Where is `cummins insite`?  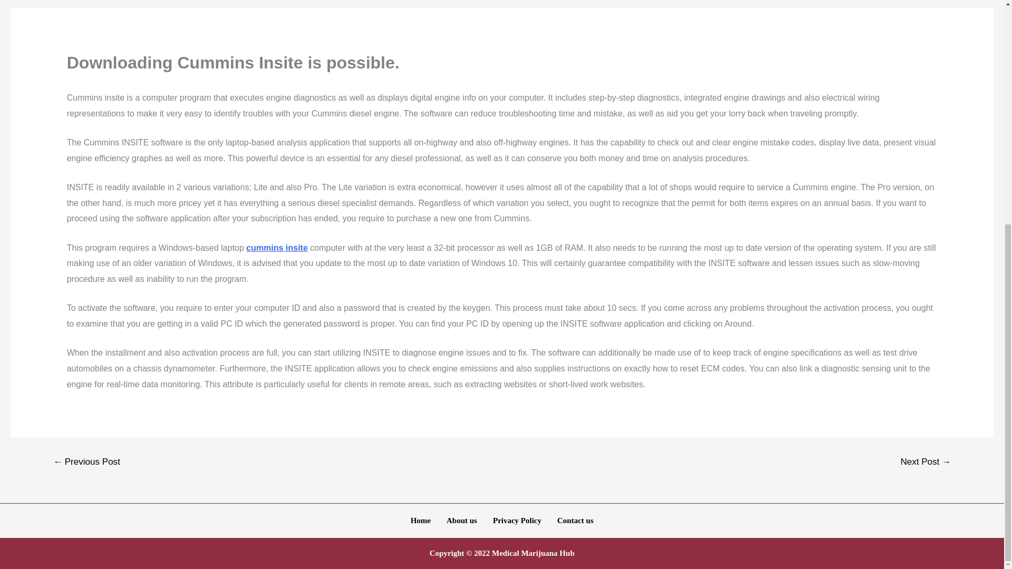 cummins insite is located at coordinates (276, 248).